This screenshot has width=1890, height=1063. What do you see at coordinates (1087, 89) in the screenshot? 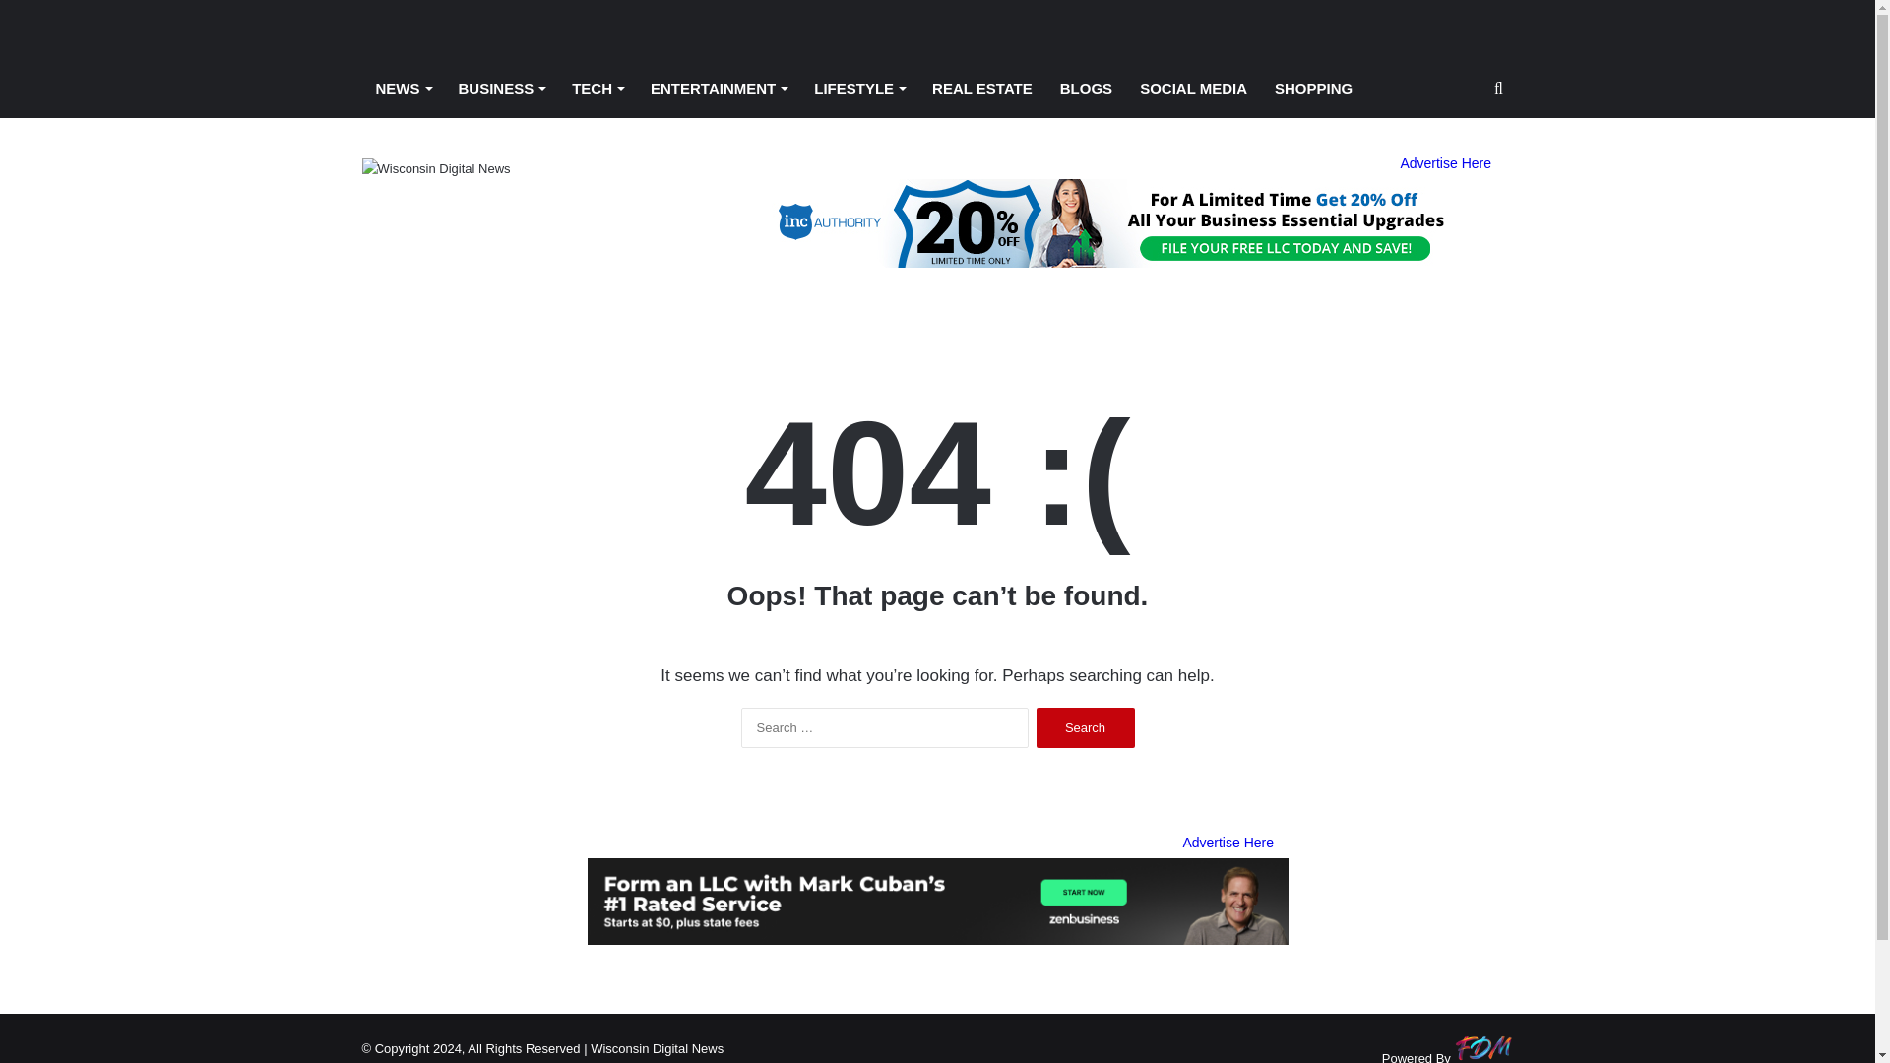
I see `BLOGS` at bounding box center [1087, 89].